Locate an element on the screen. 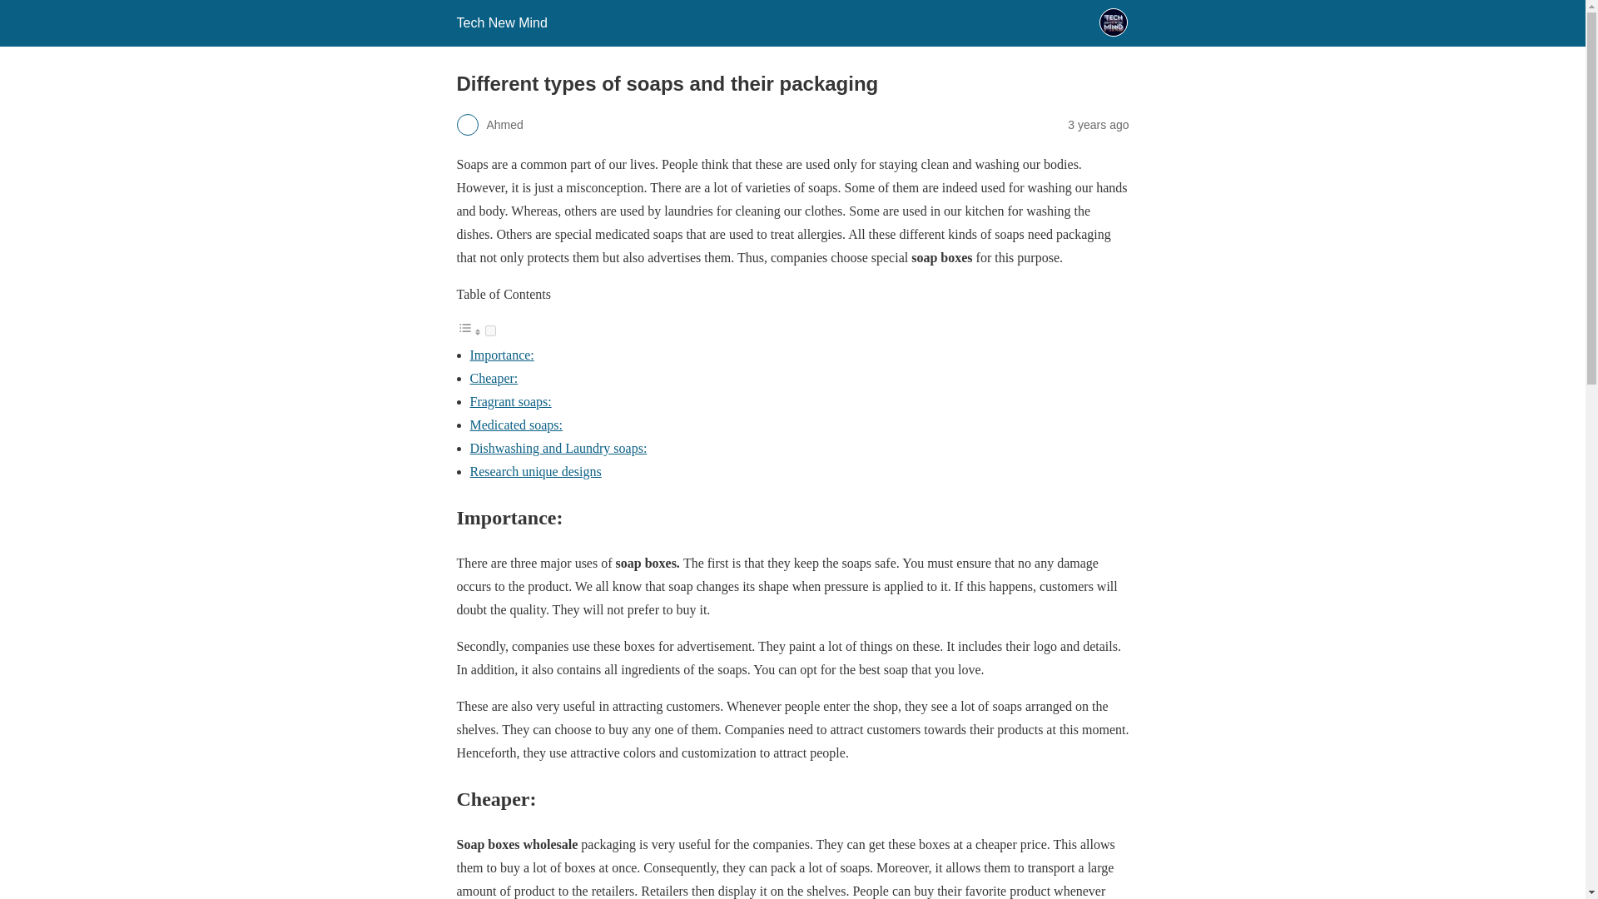  on is located at coordinates (489, 330).